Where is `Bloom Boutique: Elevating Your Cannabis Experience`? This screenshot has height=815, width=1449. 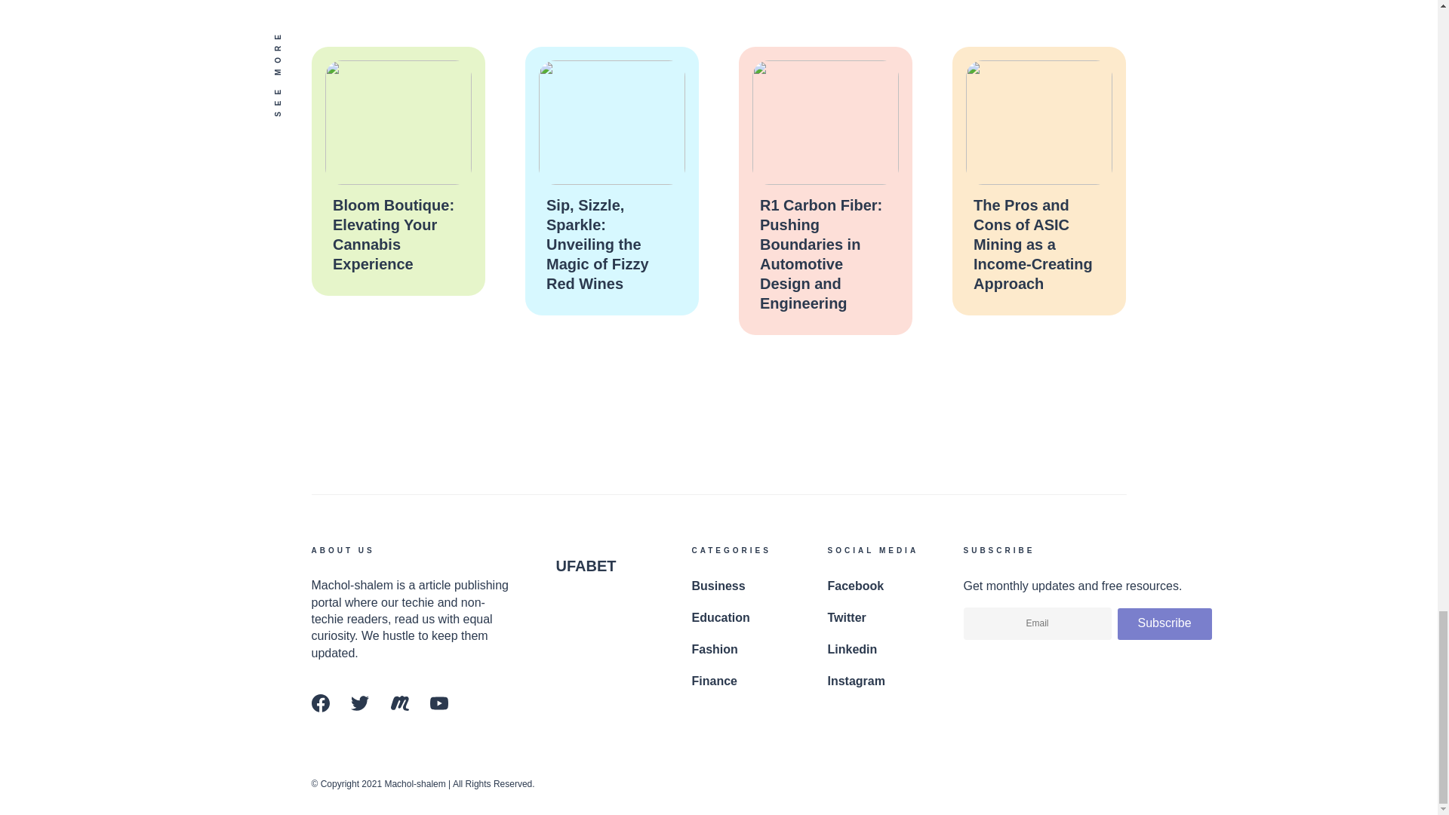
Bloom Boutique: Elevating Your Cannabis Experience is located at coordinates (392, 234).